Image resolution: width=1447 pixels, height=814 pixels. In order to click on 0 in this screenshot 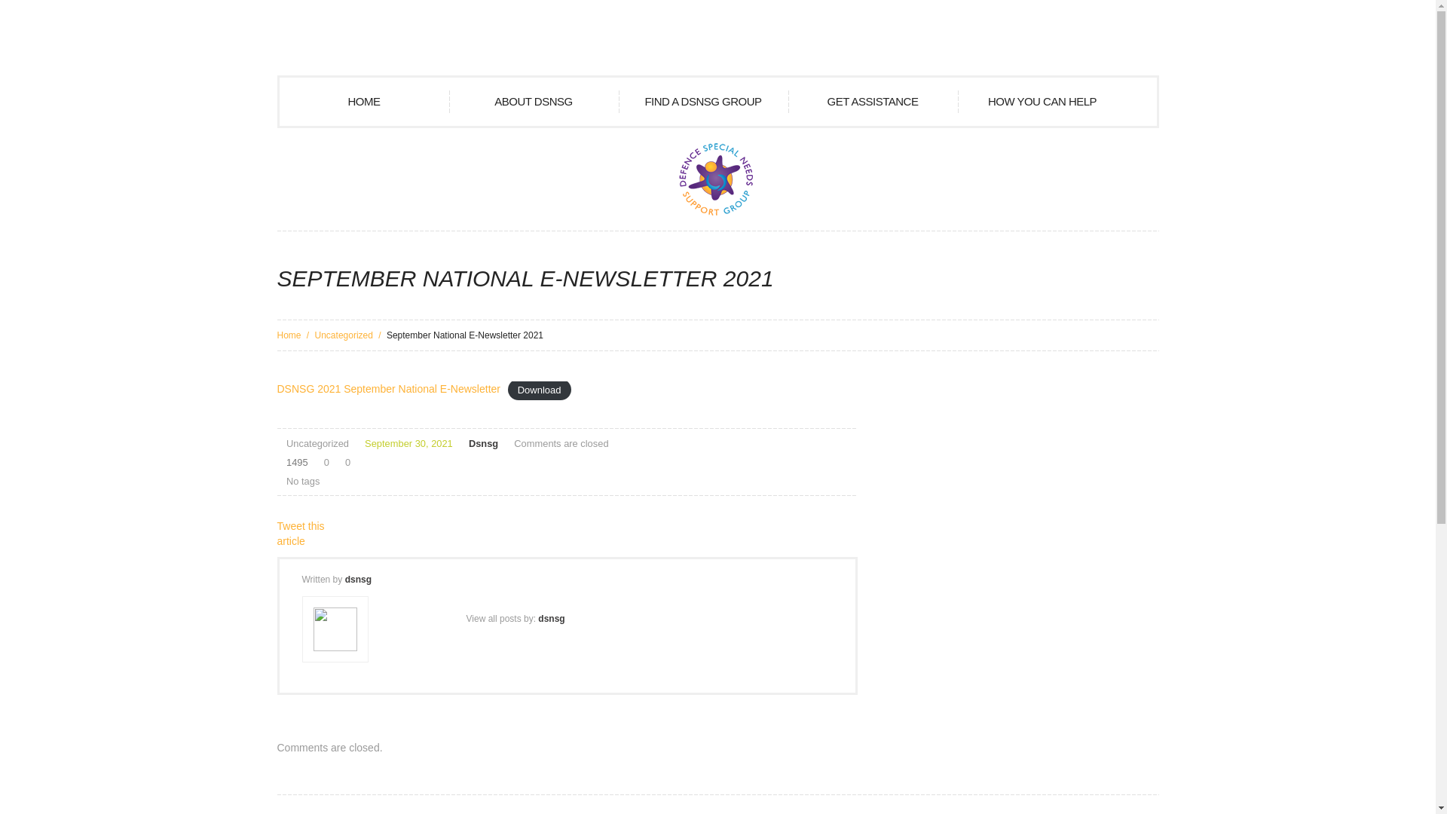, I will do `click(345, 463)`.